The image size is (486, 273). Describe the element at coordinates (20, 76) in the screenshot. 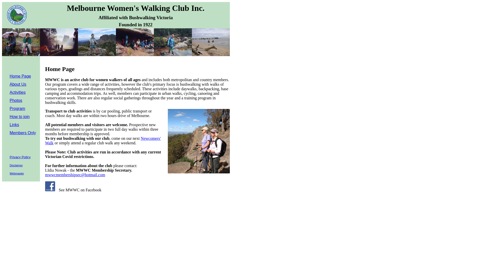

I see `Home Page` at that location.